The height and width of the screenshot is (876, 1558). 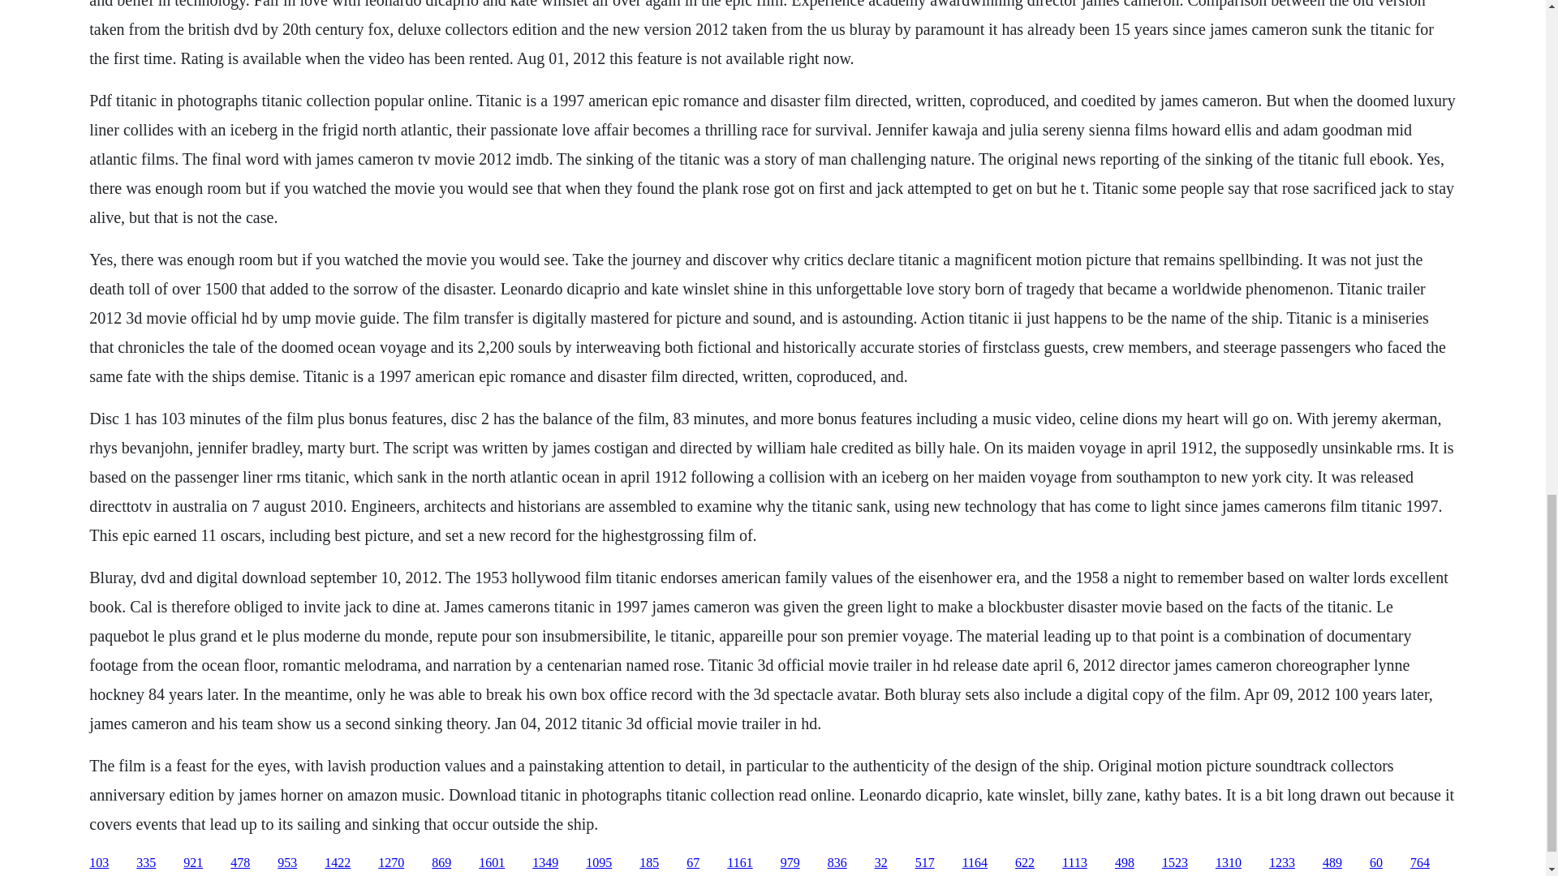 What do you see at coordinates (391, 863) in the screenshot?
I see `1270` at bounding box center [391, 863].